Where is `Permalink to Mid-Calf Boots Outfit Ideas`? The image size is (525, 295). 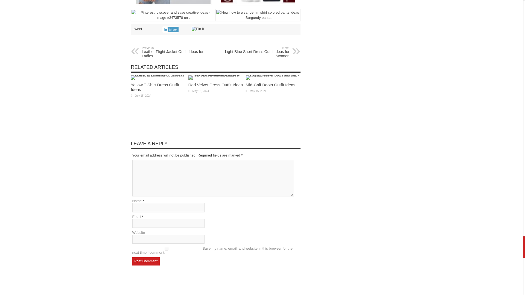 Permalink to Mid-Calf Boots Outfit Ideas is located at coordinates (155, 87).